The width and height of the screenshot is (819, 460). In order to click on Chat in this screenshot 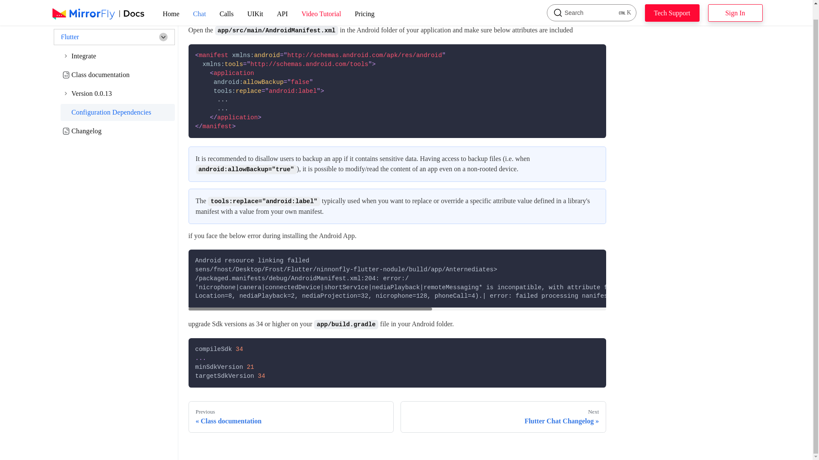, I will do `click(227, 3)`.